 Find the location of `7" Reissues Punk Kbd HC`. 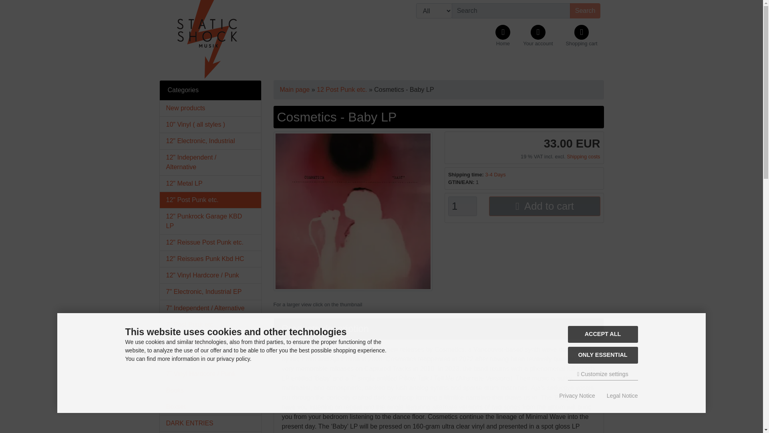

7" Reissues Punk Kbd HC is located at coordinates (210, 357).